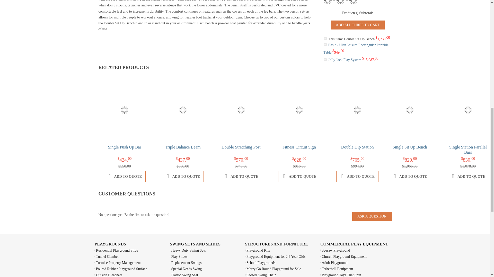 This screenshot has height=277, width=494. Describe the element at coordinates (353, 2) in the screenshot. I see `Jolly Jack Play System` at that location.